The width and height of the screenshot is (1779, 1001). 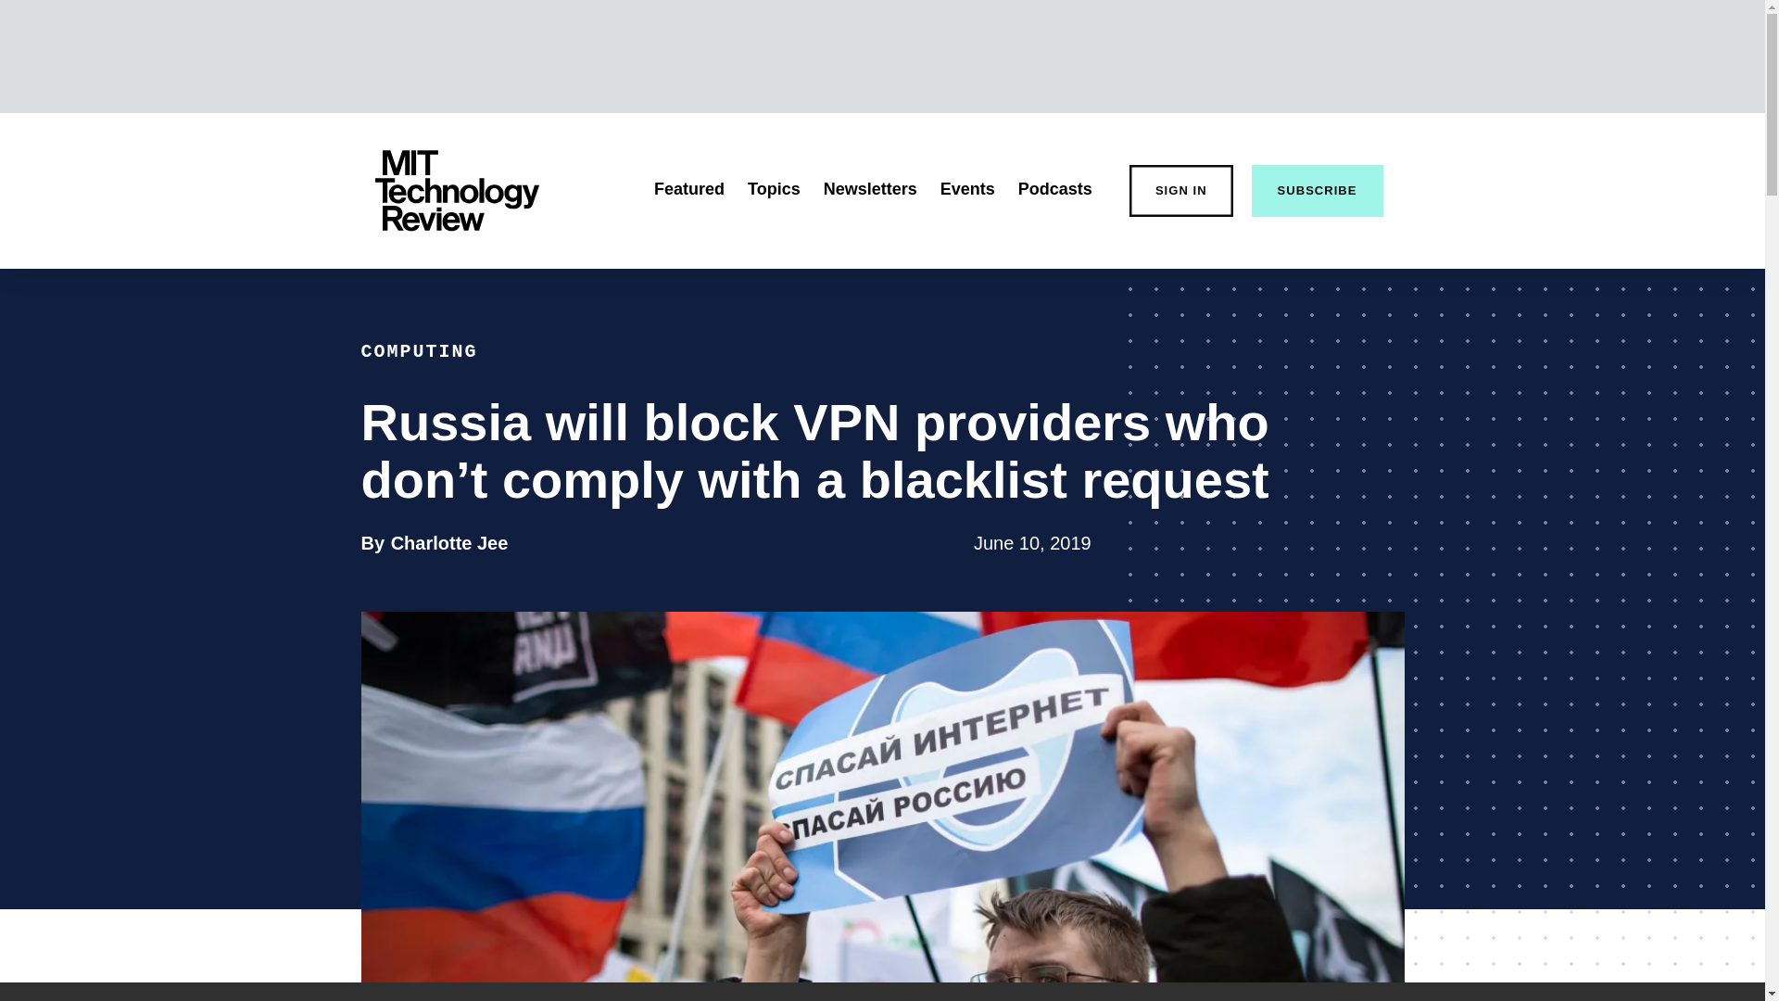 I want to click on Events, so click(x=967, y=189).